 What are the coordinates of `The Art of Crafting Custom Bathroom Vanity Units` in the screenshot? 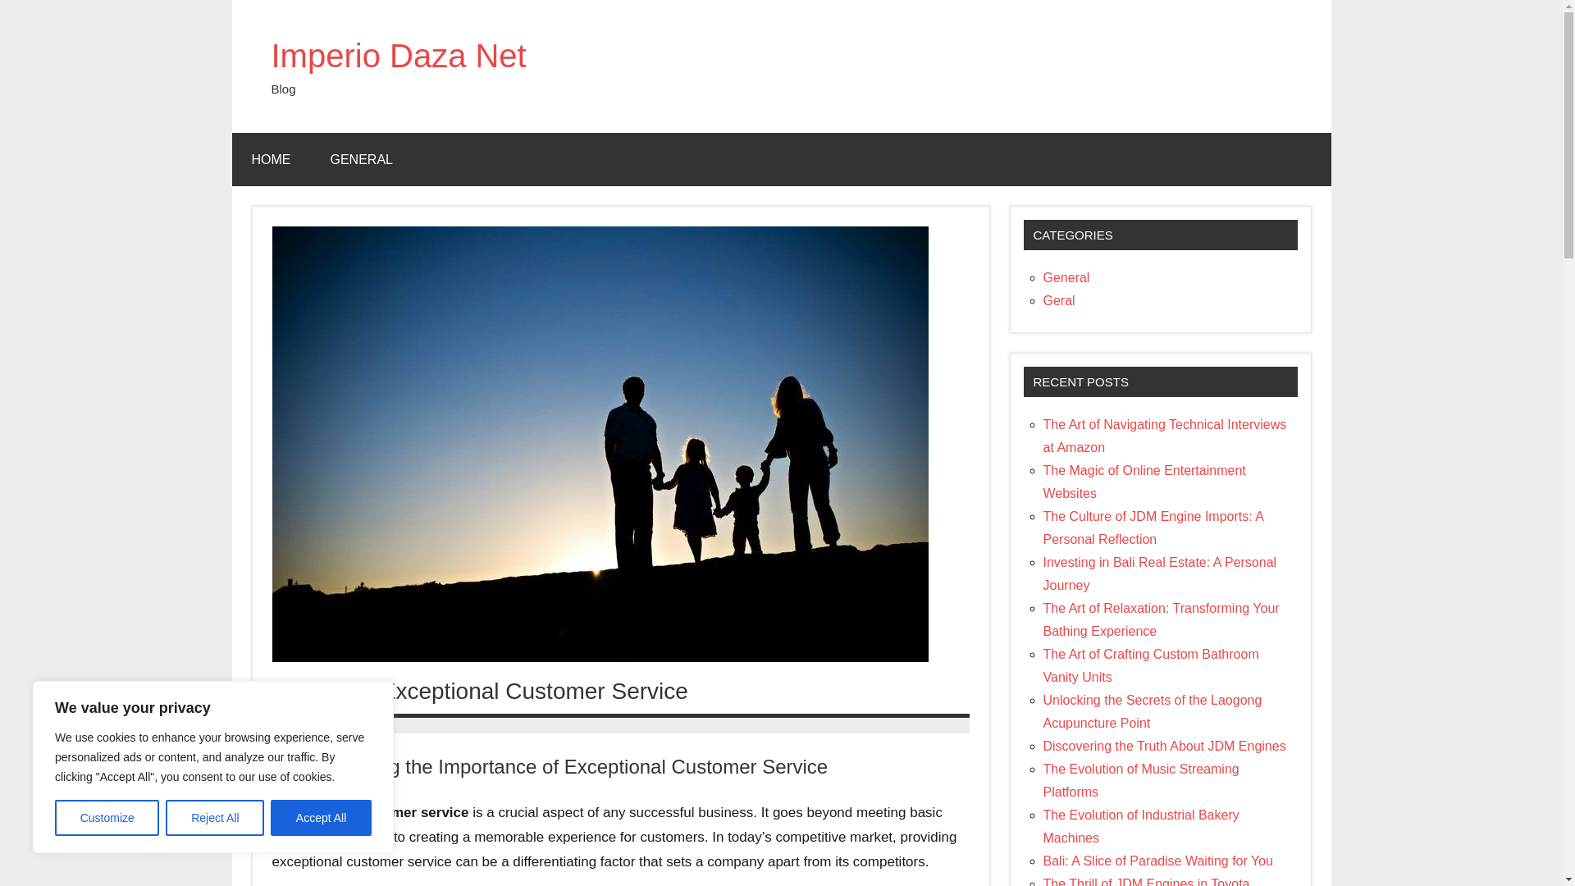 It's located at (1150, 665).